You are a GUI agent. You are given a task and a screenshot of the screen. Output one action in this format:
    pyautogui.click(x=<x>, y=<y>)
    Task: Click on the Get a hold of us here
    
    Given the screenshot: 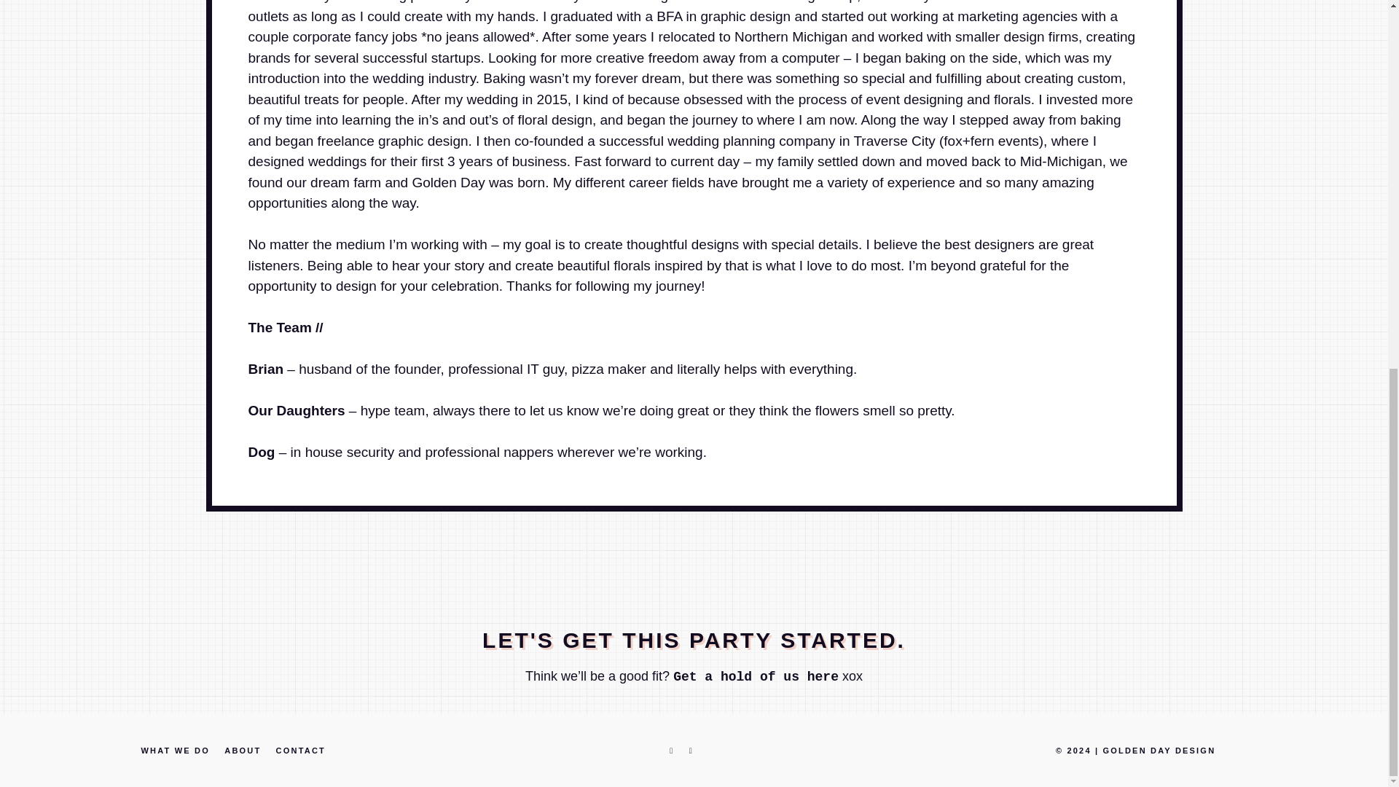 What is the action you would take?
    pyautogui.click(x=755, y=676)
    